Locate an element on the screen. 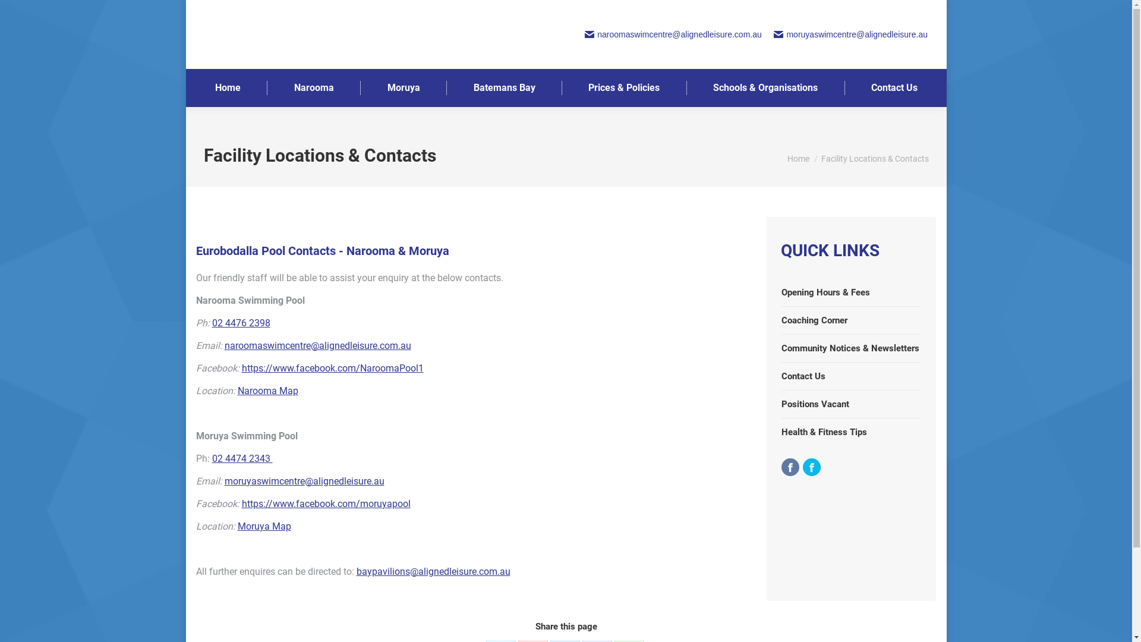 This screenshot has height=642, width=1141. Coaching Corner is located at coordinates (814, 321).